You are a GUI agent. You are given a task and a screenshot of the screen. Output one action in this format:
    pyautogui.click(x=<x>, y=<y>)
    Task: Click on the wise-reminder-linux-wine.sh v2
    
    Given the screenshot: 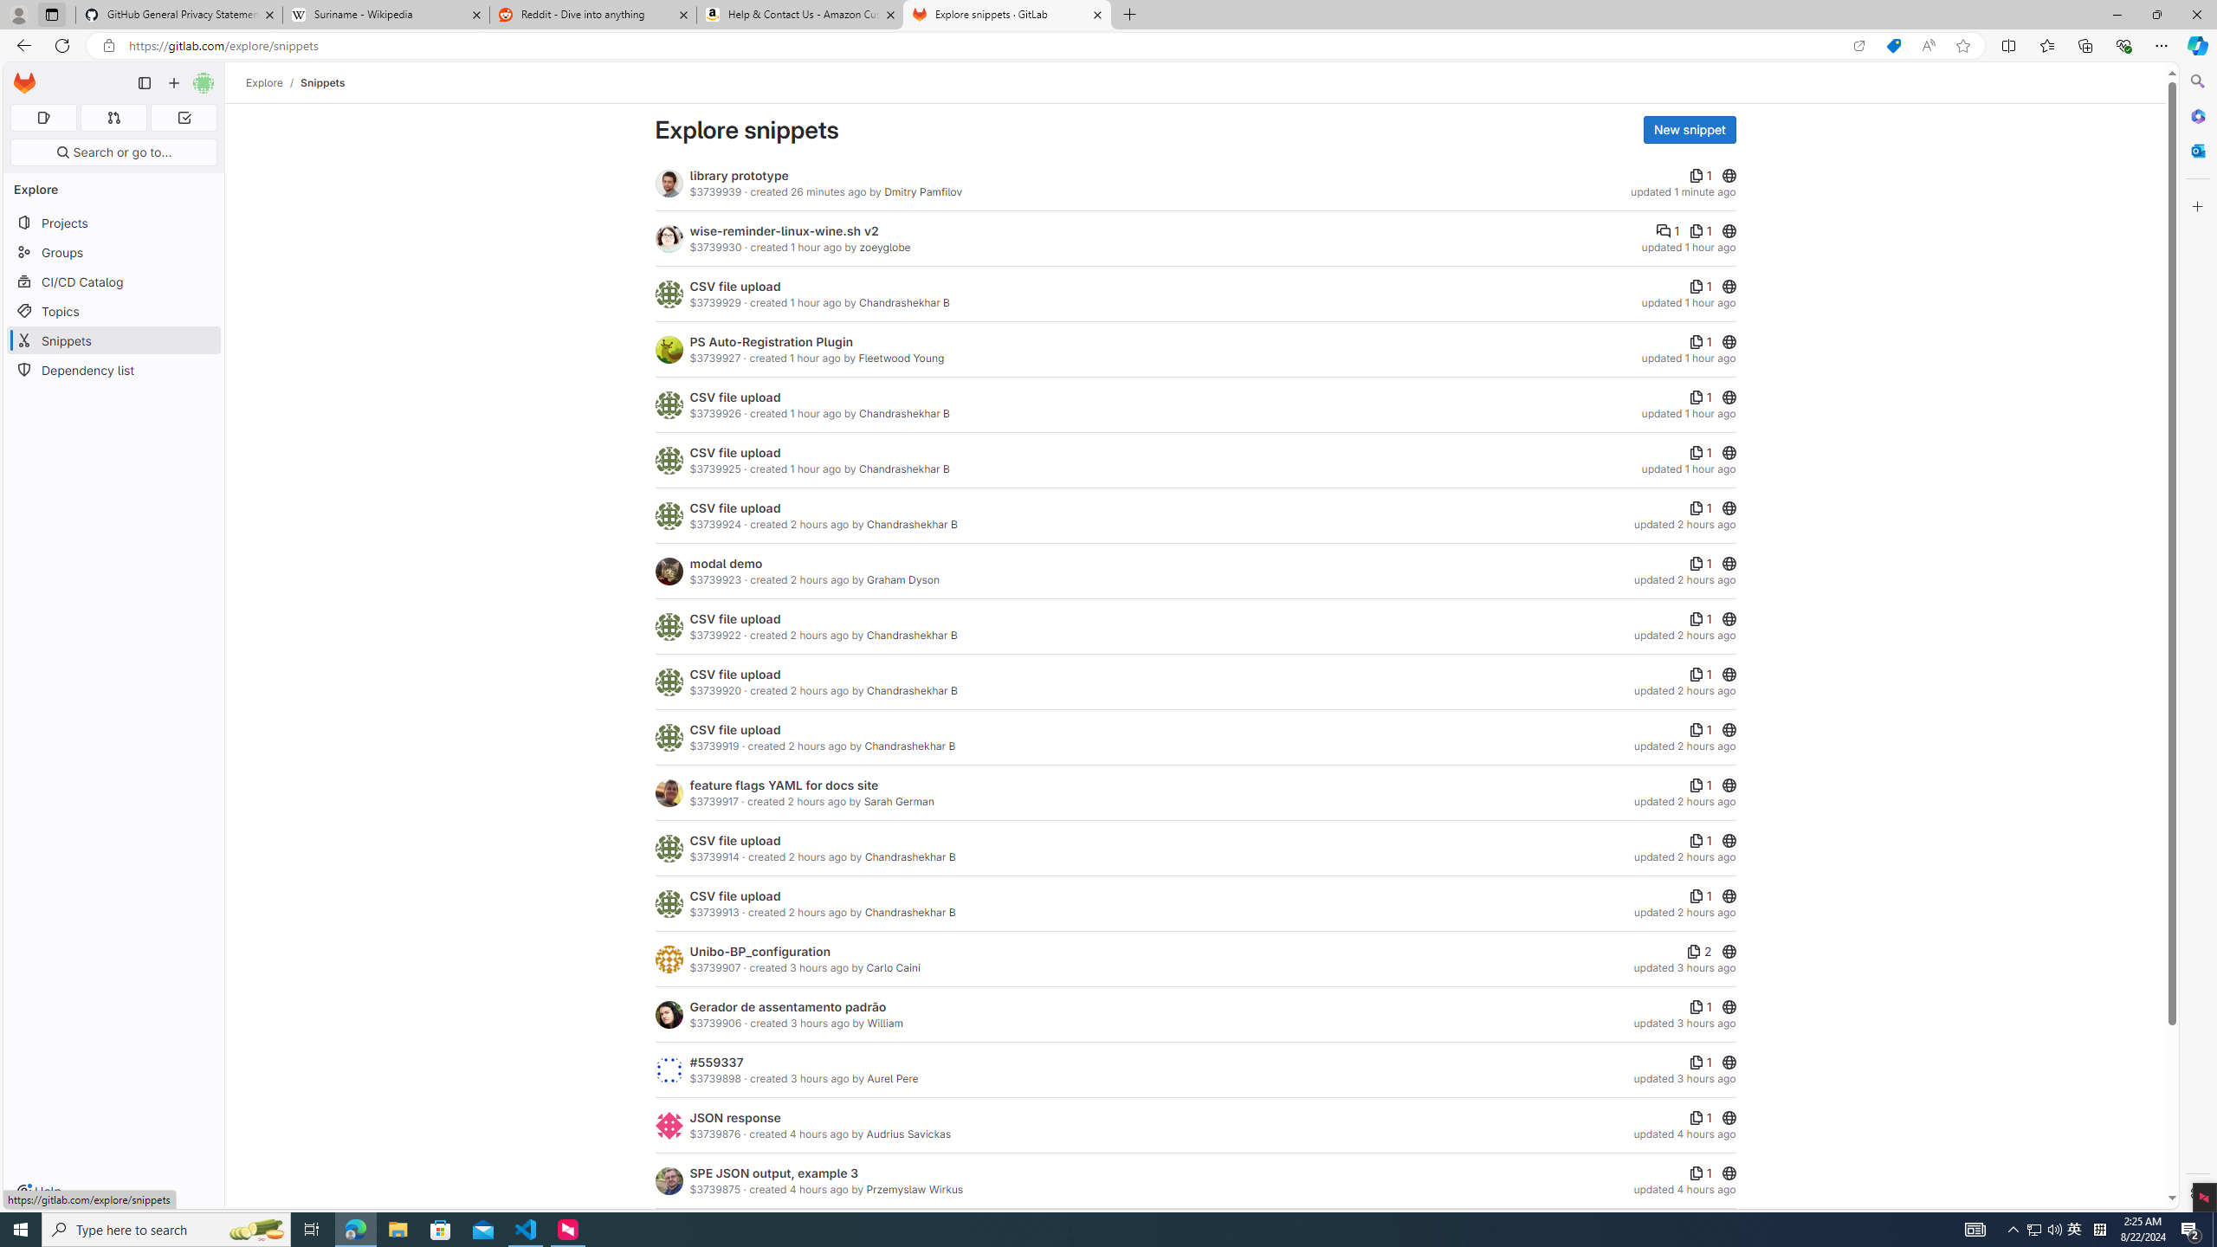 What is the action you would take?
    pyautogui.click(x=783, y=230)
    